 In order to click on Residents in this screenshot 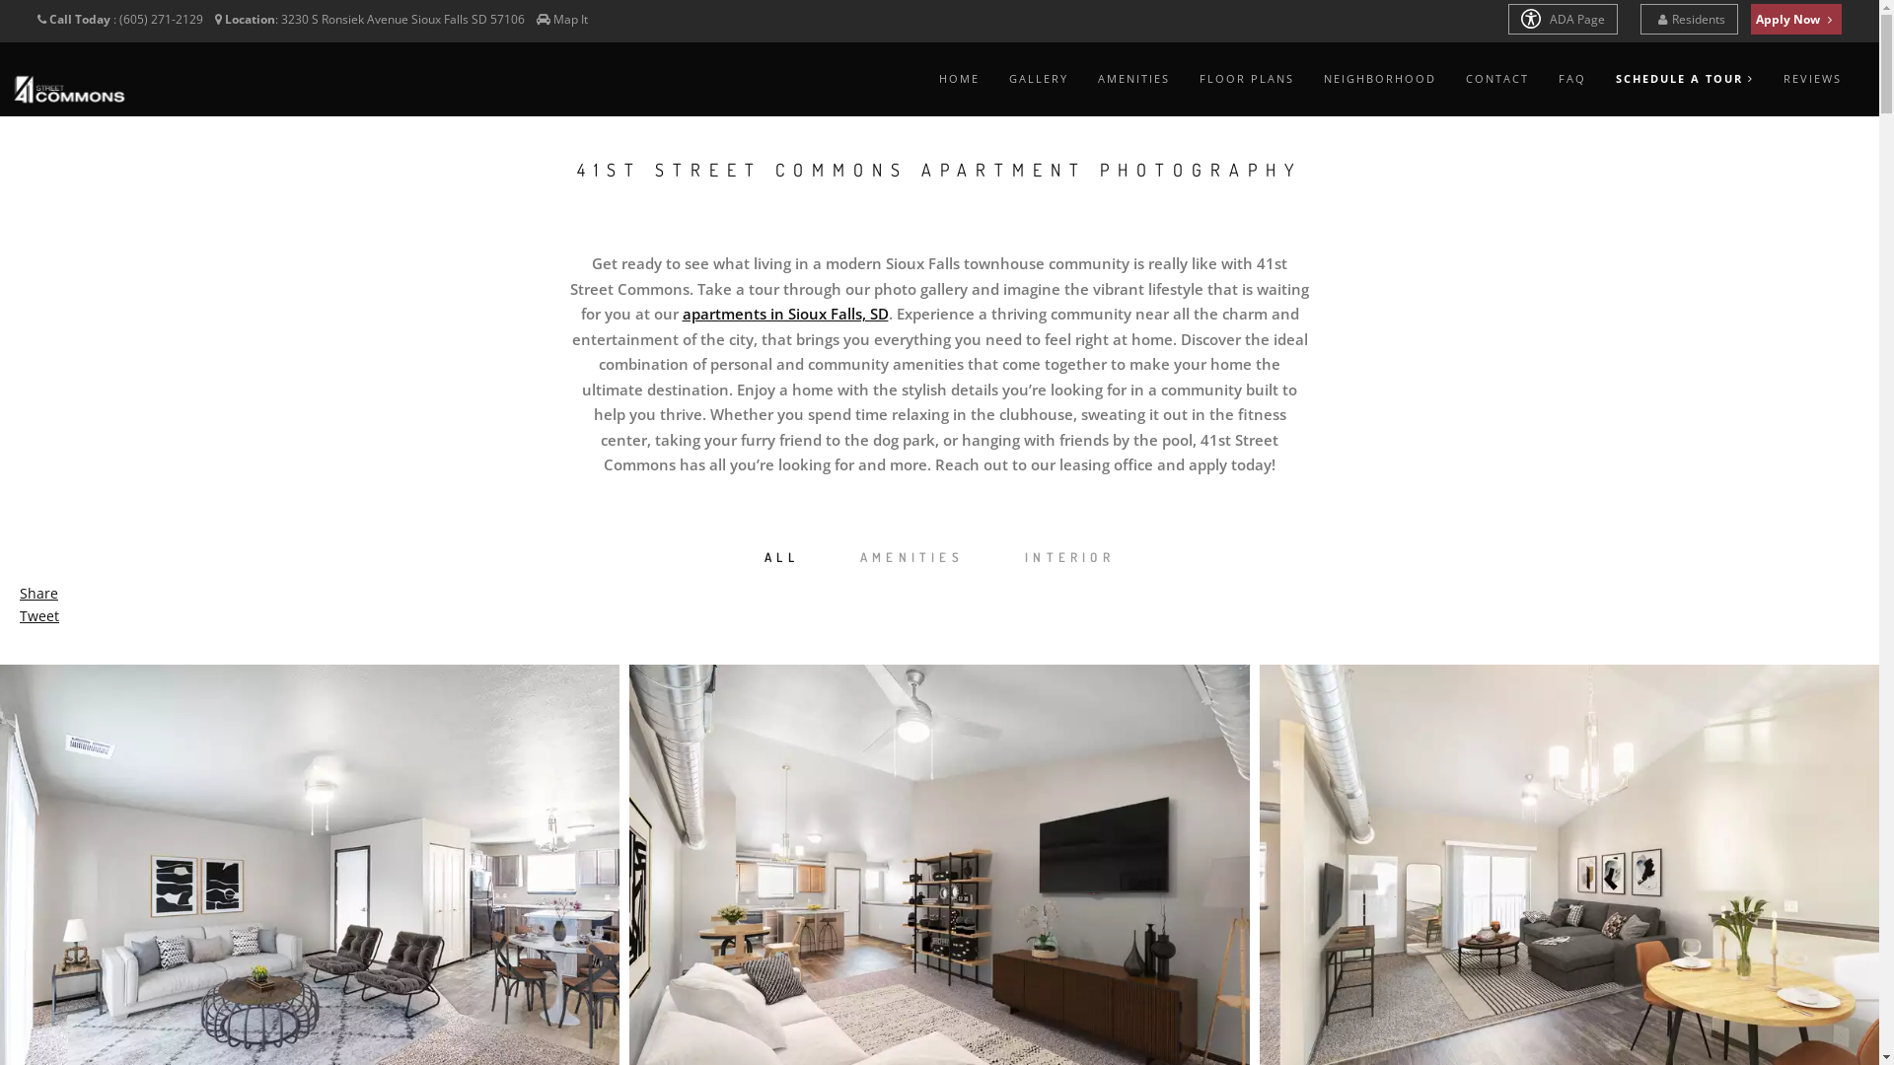, I will do `click(1689, 20)`.